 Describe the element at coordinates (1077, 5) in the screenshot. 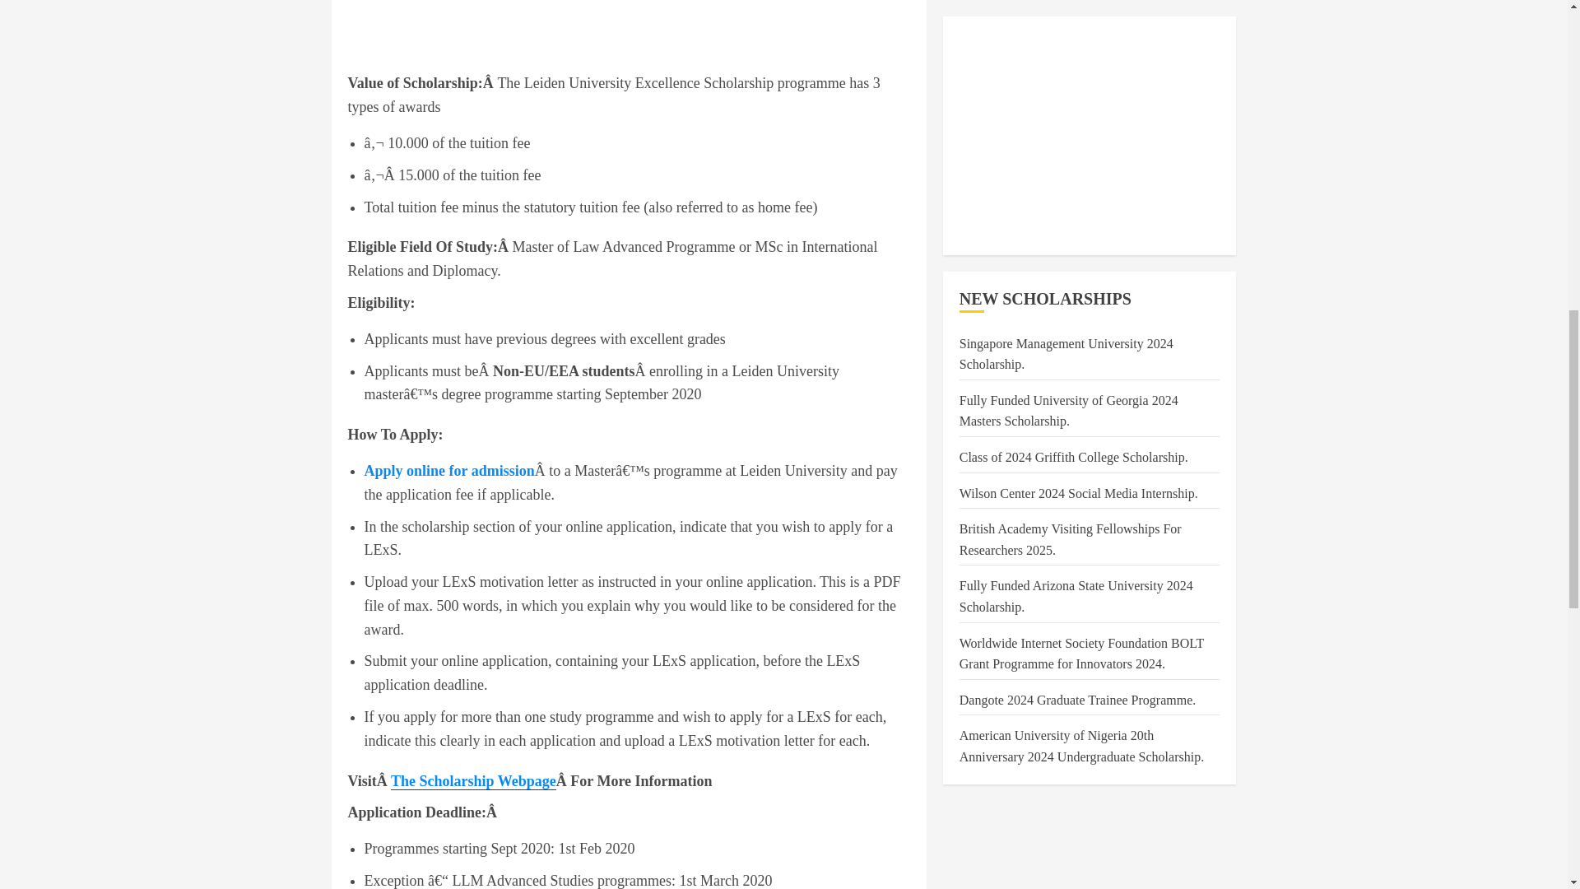

I see `Dangote 2024 Graduate Trainee Programme.` at that location.